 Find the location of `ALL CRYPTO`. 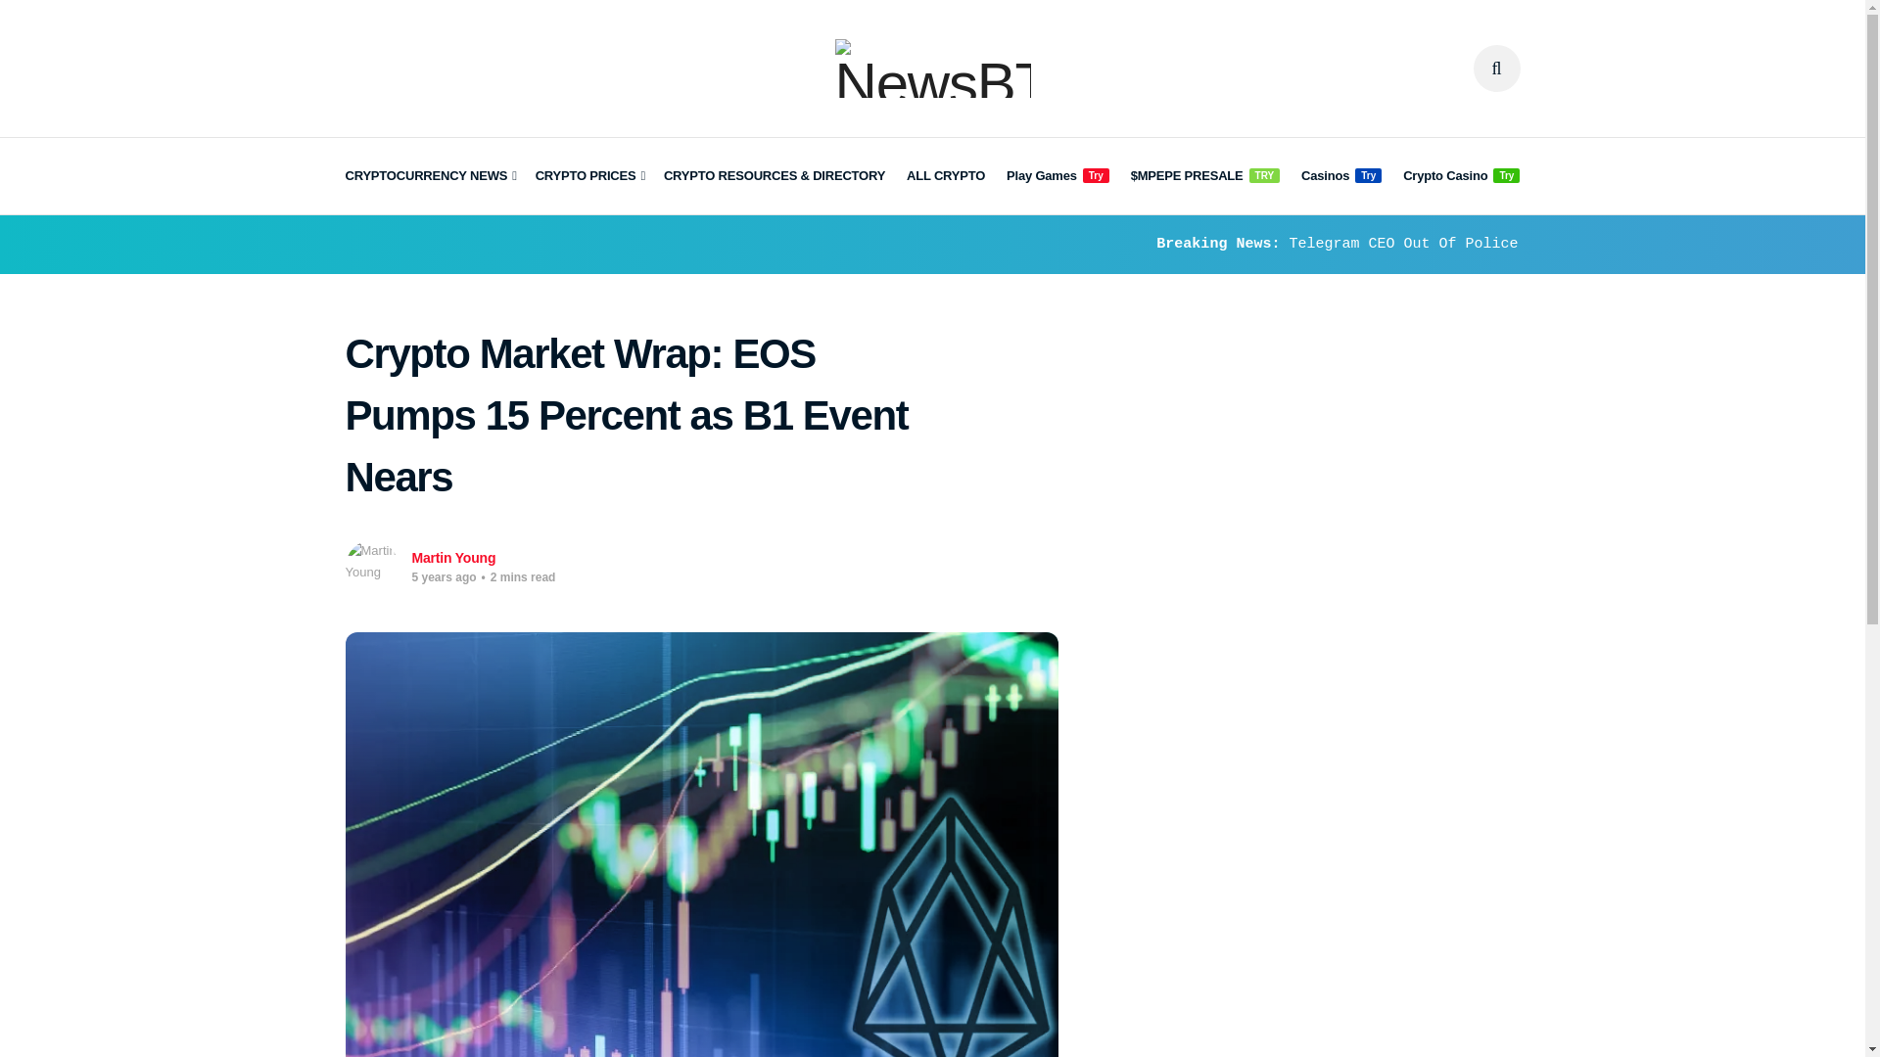

ALL CRYPTO is located at coordinates (946, 176).